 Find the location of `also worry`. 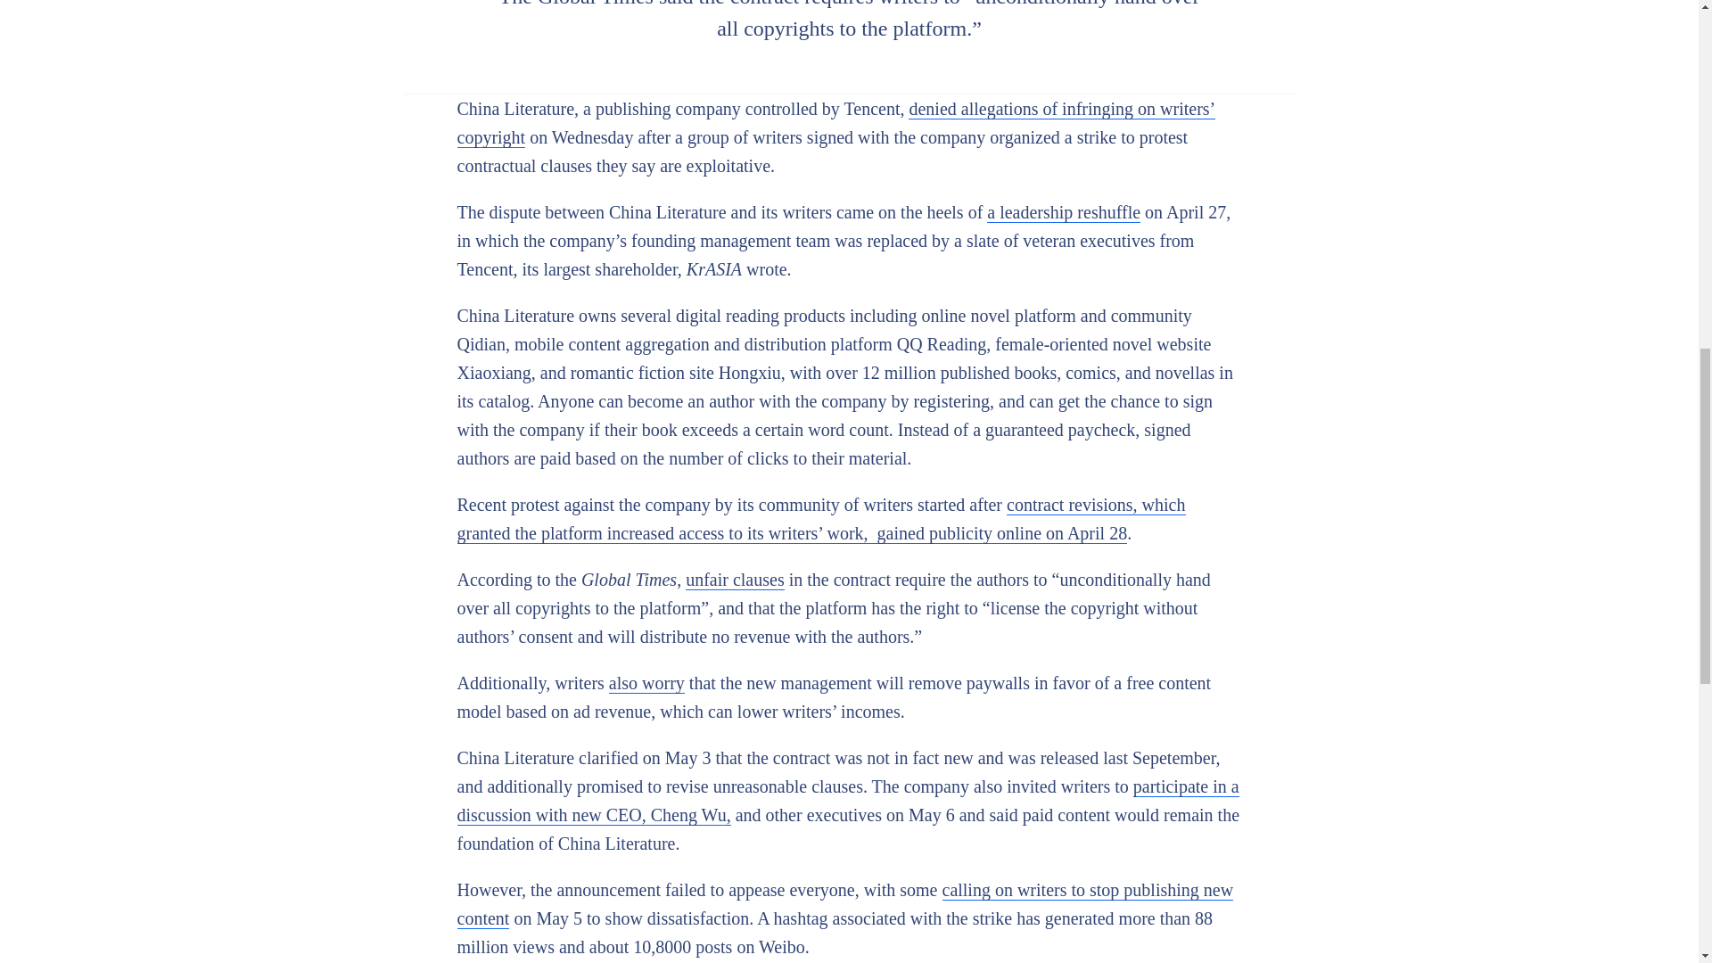

also worry is located at coordinates (647, 683).